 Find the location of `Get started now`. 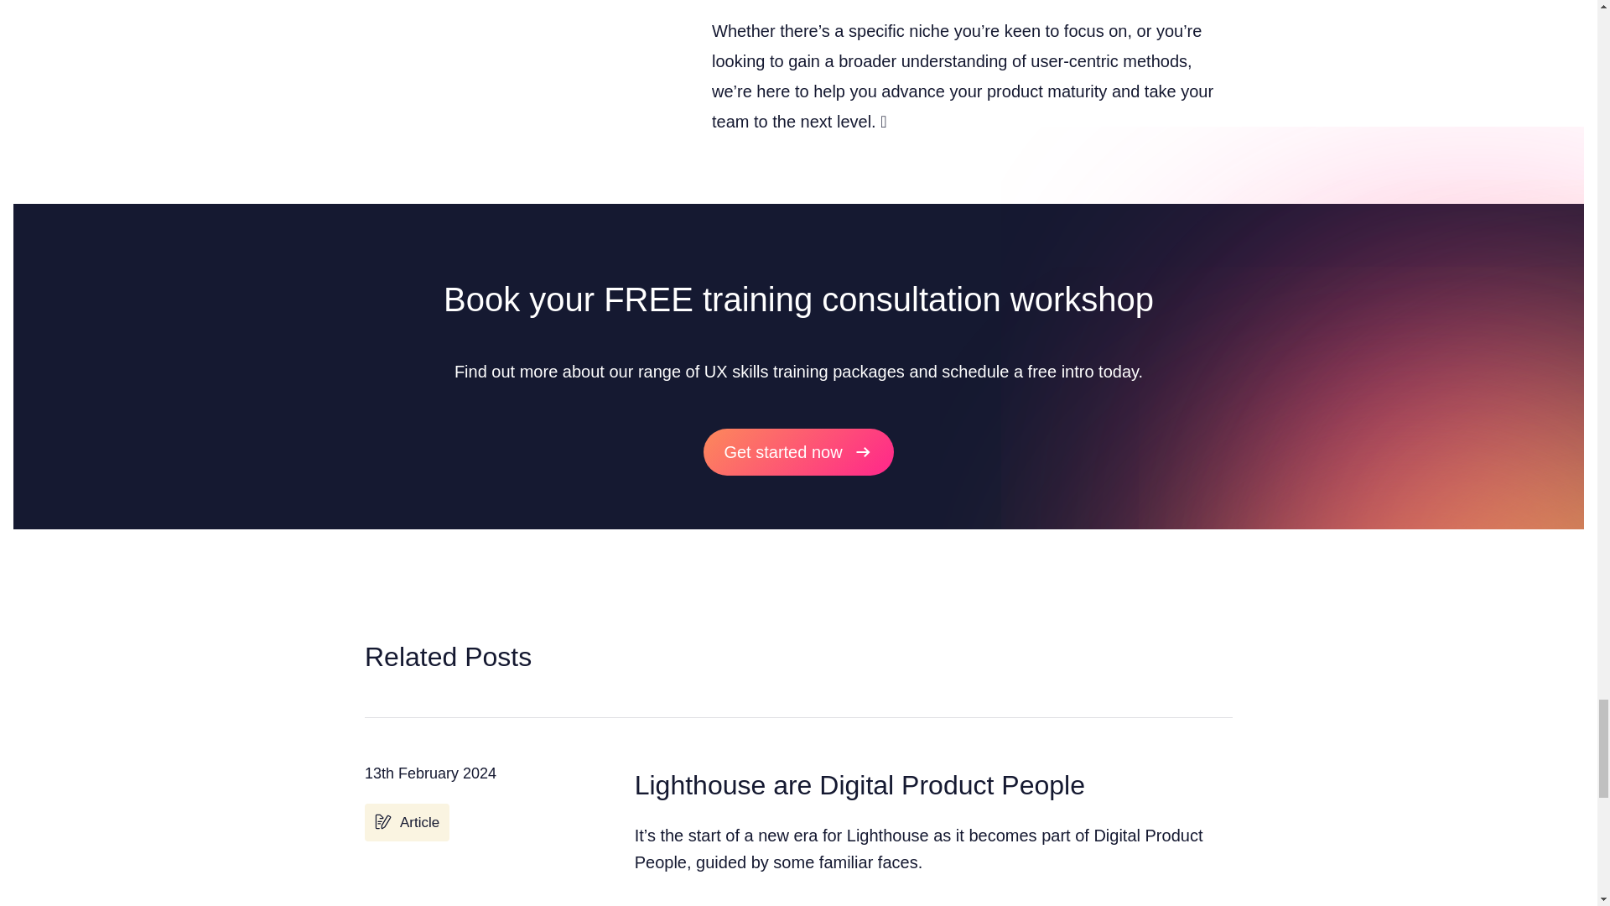

Get started now is located at coordinates (798, 451).